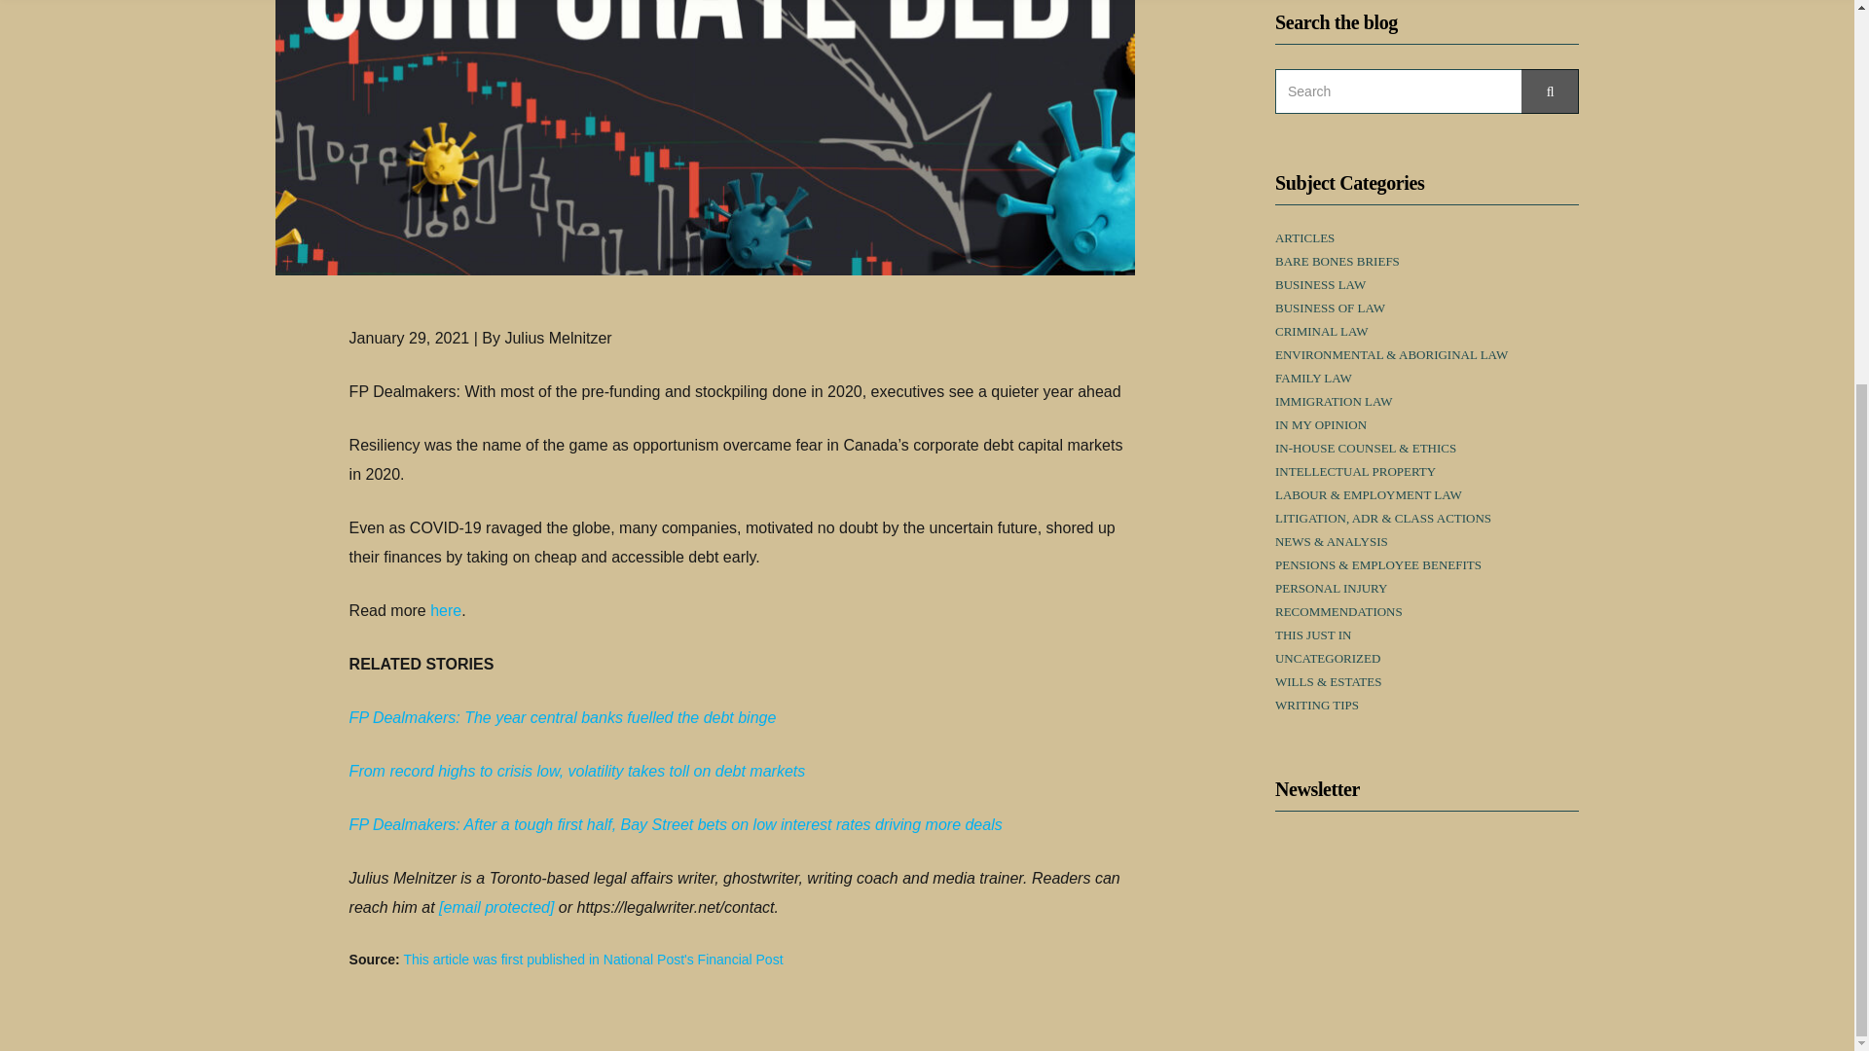 The image size is (1869, 1051). Describe the element at coordinates (1320, 424) in the screenshot. I see `IN MY OPINION` at that location.